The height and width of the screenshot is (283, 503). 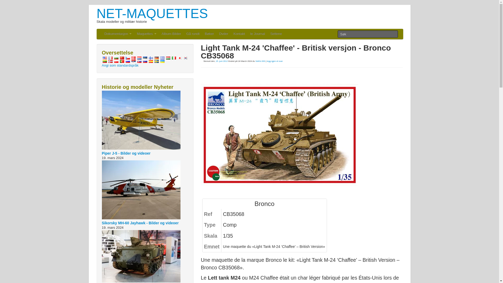 What do you see at coordinates (118, 34) in the screenshot?
I see `Dokumentasjon` at bounding box center [118, 34].